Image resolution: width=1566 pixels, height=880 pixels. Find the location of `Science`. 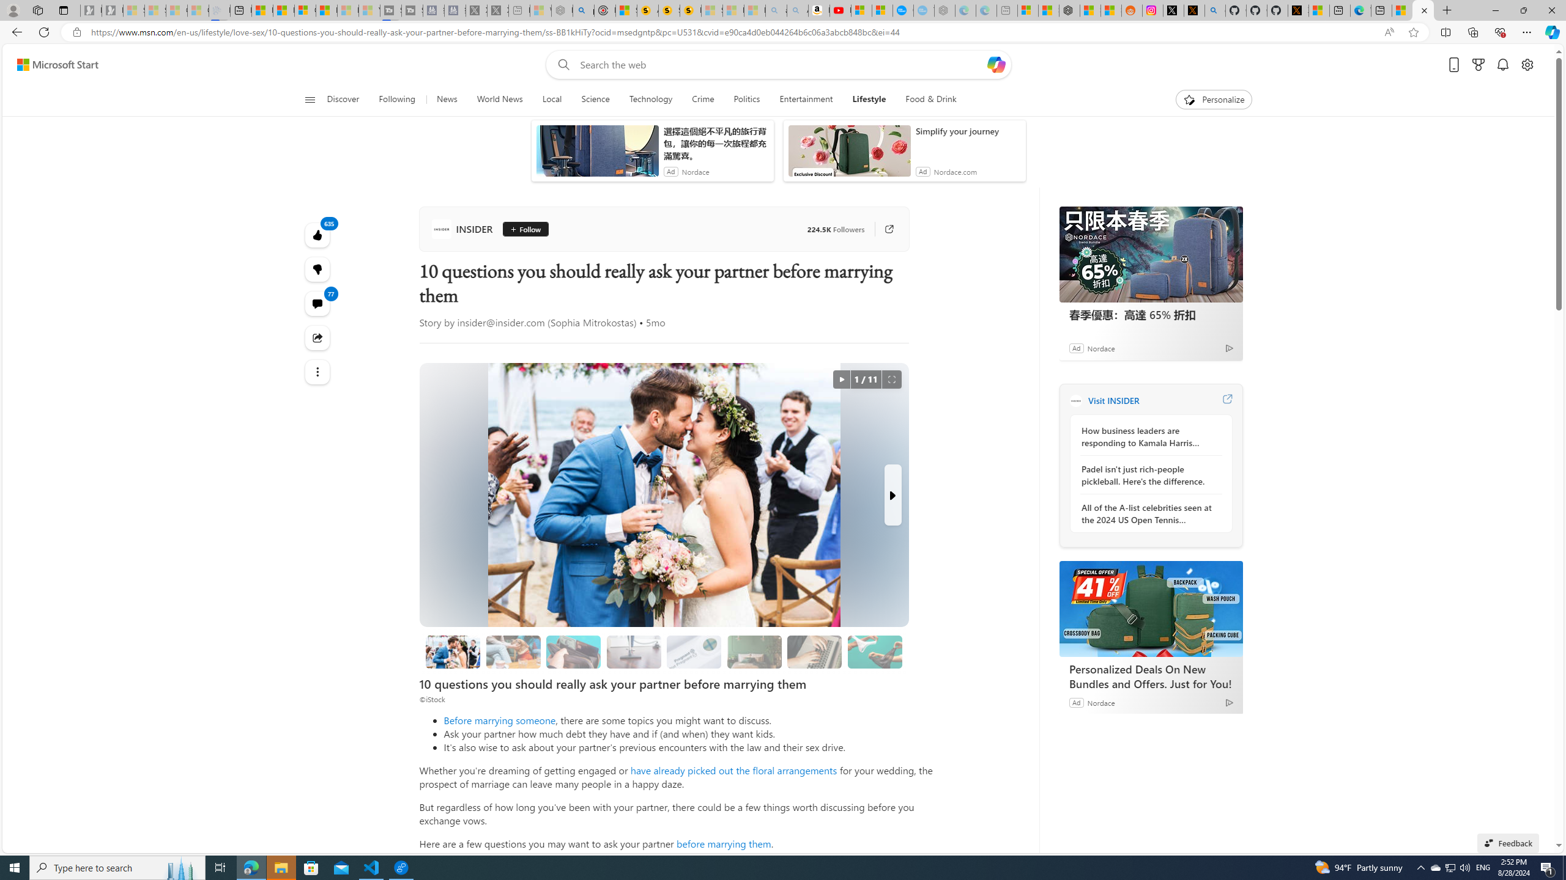

Science is located at coordinates (595, 100).